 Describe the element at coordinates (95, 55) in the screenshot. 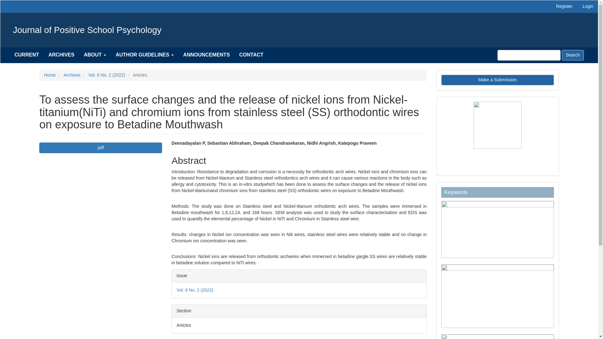

I see `ABOUT` at that location.